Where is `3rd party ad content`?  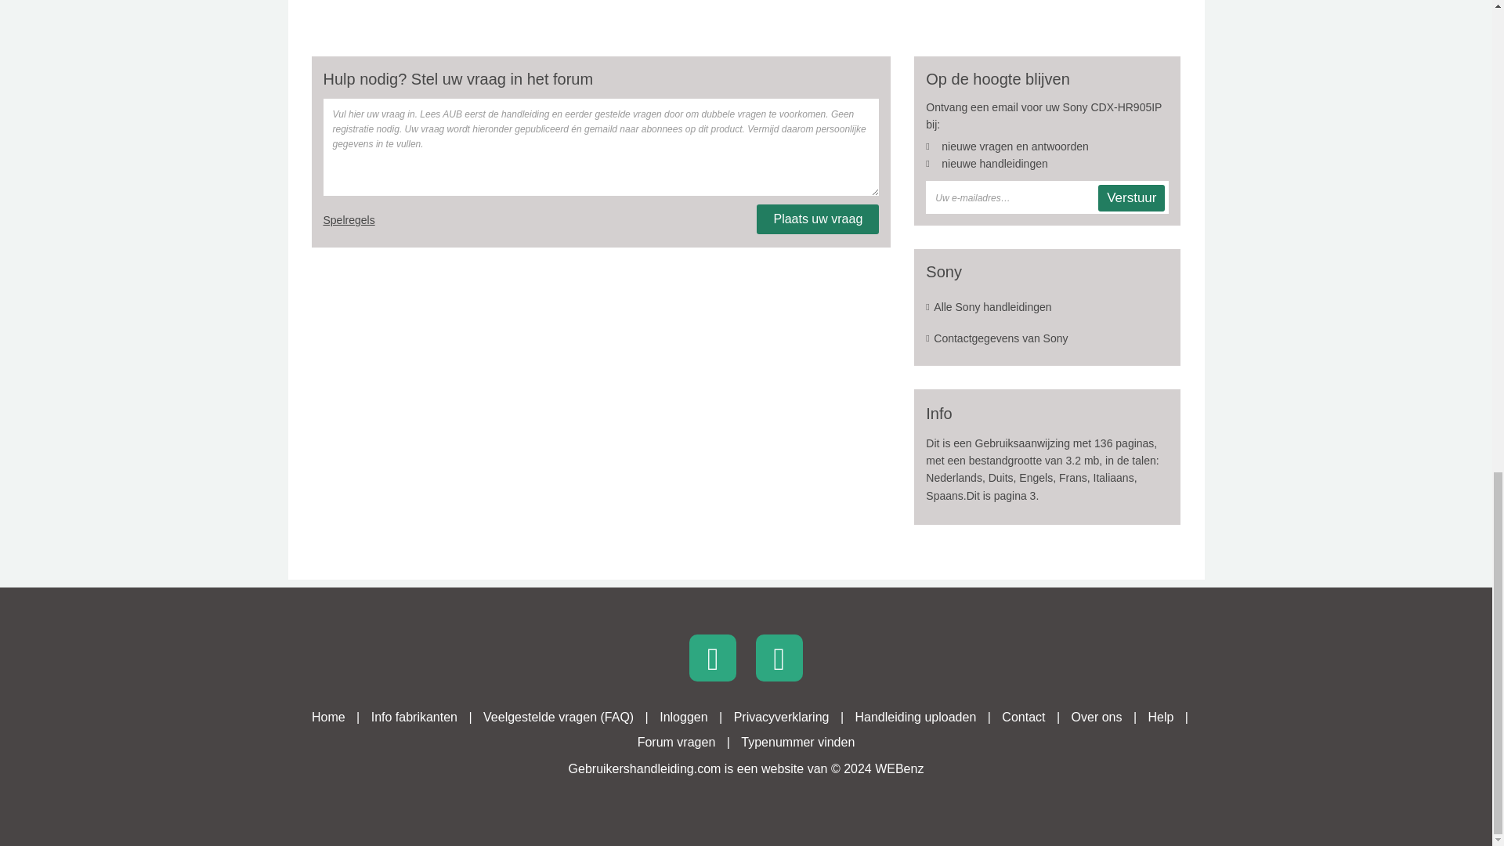
3rd party ad content is located at coordinates (745, 19).